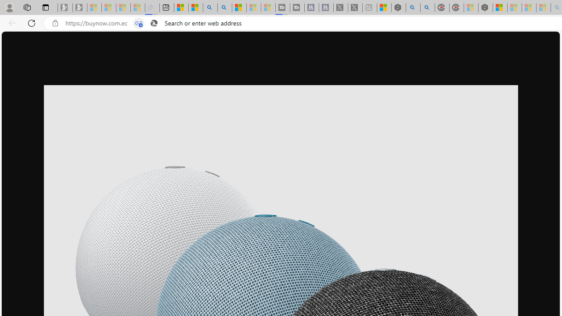  Describe the element at coordinates (486, 8) in the screenshot. I see `Nordace - Nordace Siena Is Not An Ordinary Backpack` at that location.